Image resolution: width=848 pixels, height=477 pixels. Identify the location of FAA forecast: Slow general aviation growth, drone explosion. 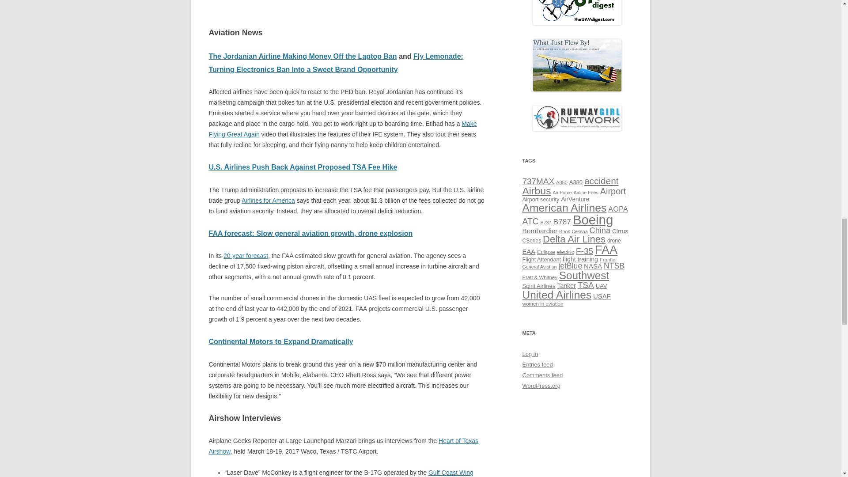
(310, 233).